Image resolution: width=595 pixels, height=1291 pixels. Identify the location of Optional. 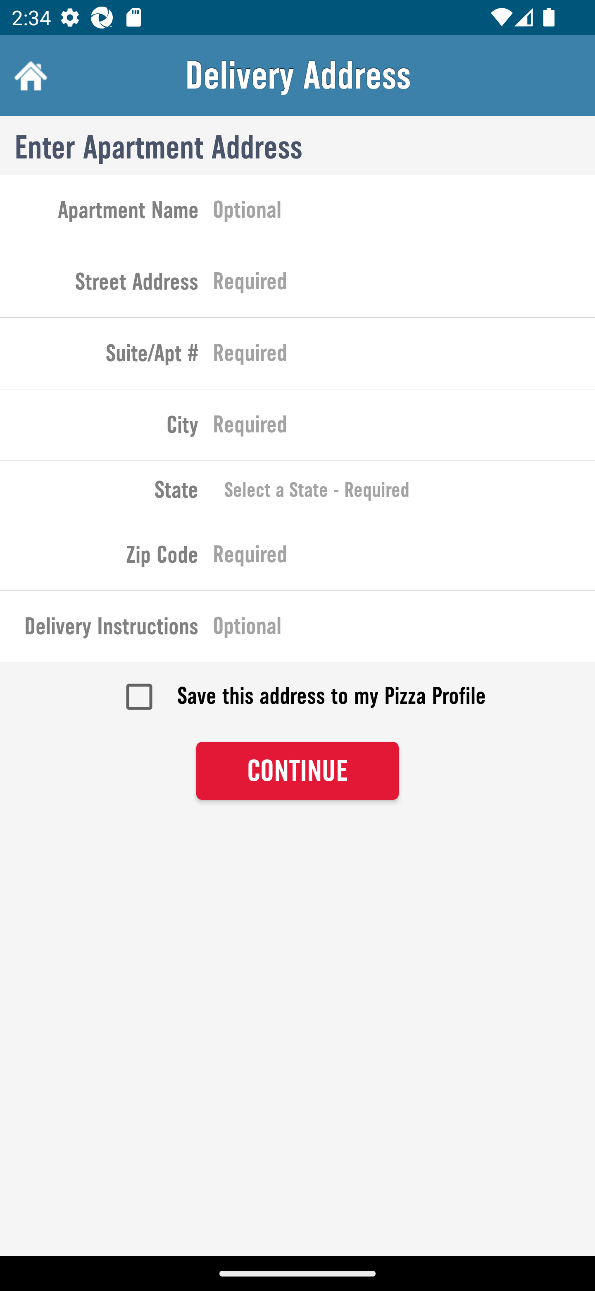
(404, 629).